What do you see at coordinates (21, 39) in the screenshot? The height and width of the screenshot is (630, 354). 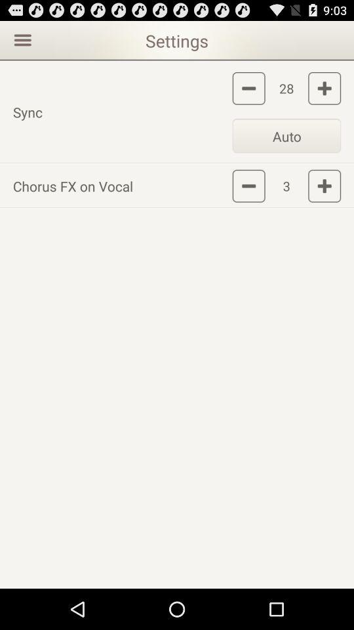 I see `tap the item above the sync icon` at bounding box center [21, 39].